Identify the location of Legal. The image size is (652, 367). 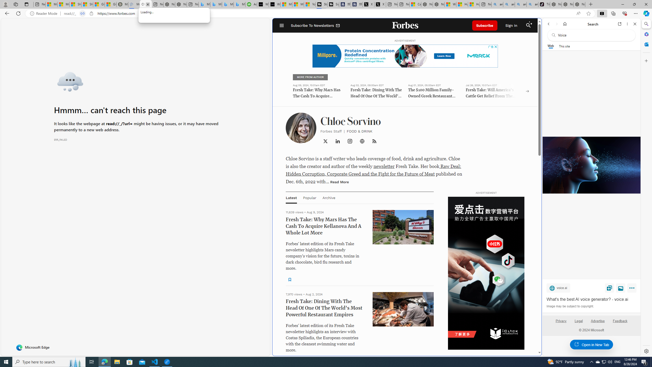
(579, 323).